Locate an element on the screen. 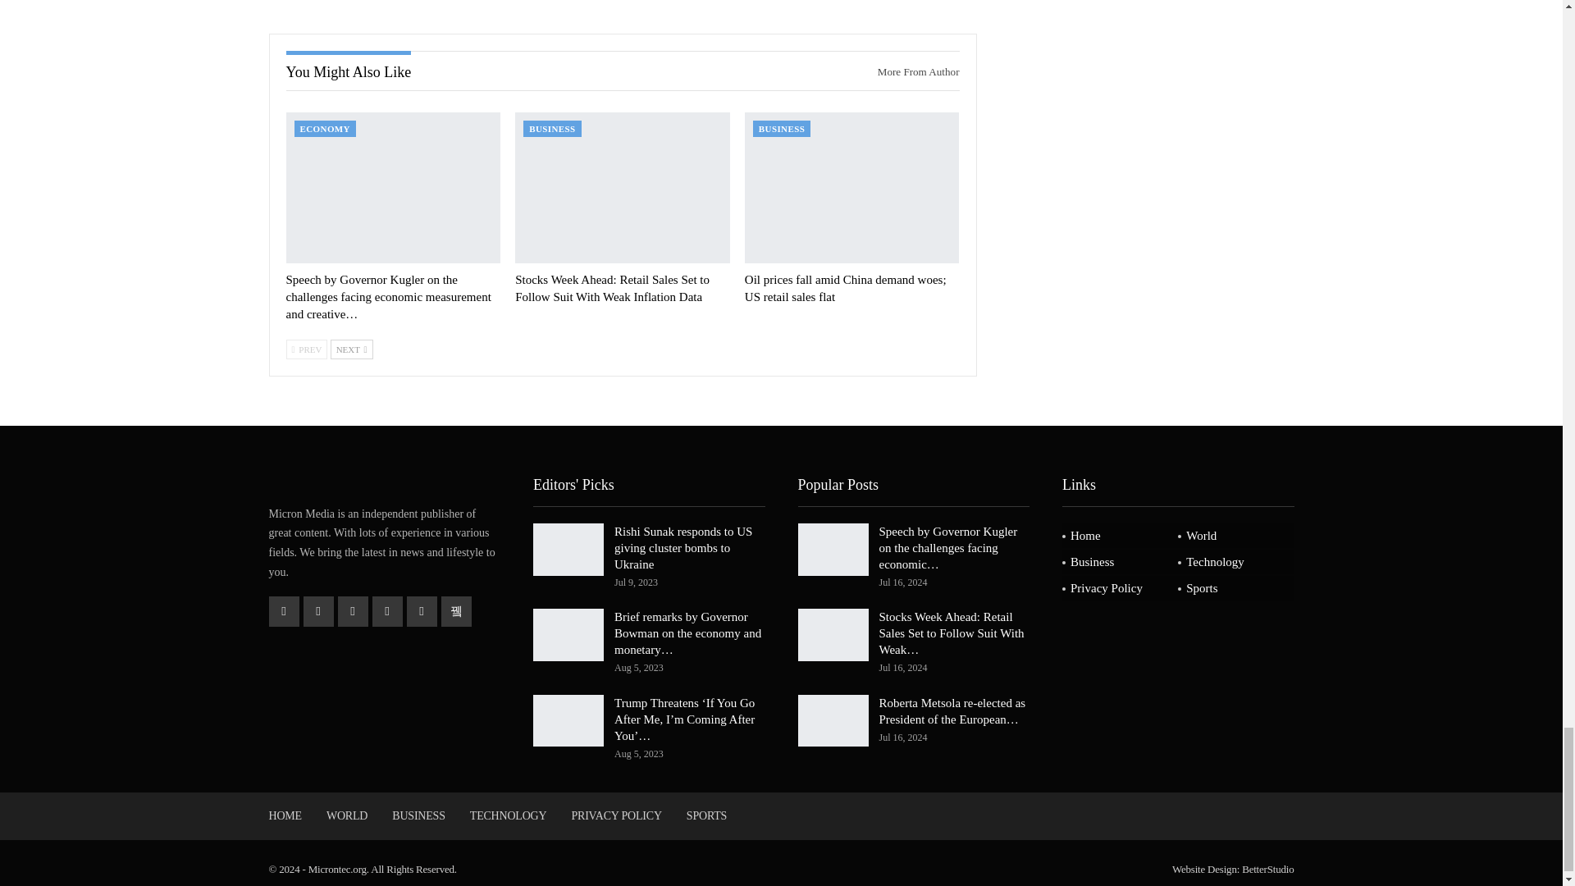 The height and width of the screenshot is (886, 1575). Previous is located at coordinates (306, 349).